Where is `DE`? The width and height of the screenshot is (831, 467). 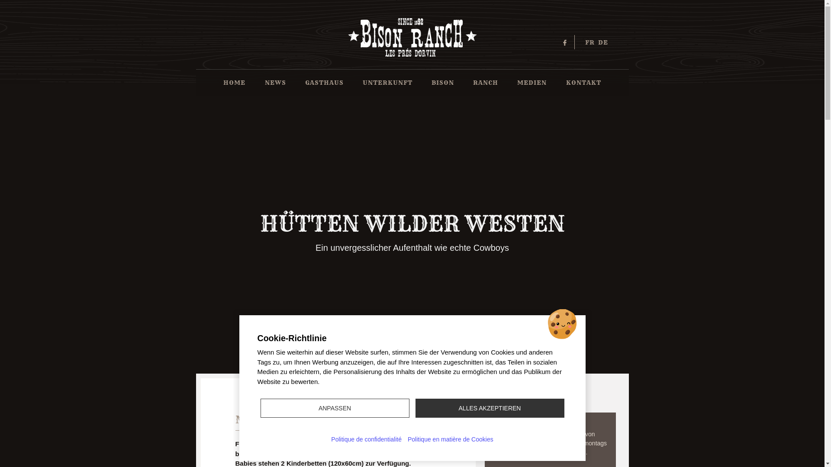 DE is located at coordinates (603, 42).